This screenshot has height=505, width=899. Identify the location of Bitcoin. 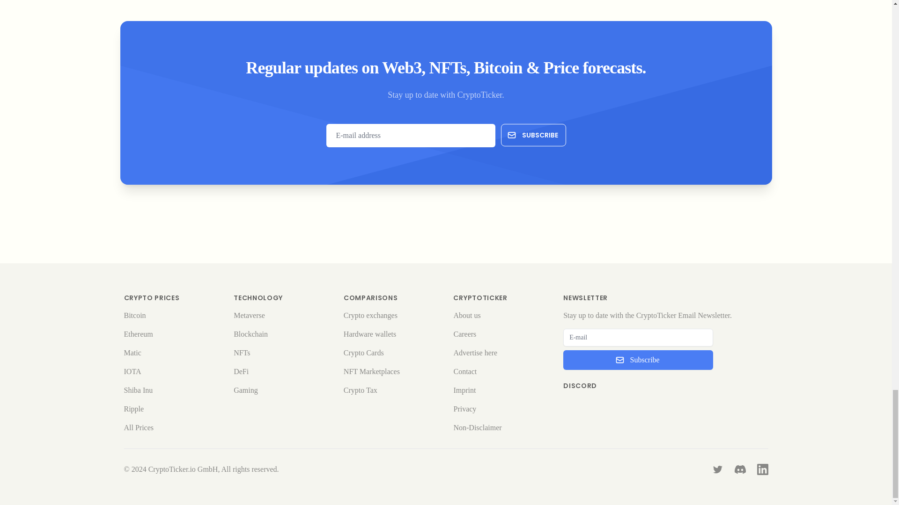
(135, 315).